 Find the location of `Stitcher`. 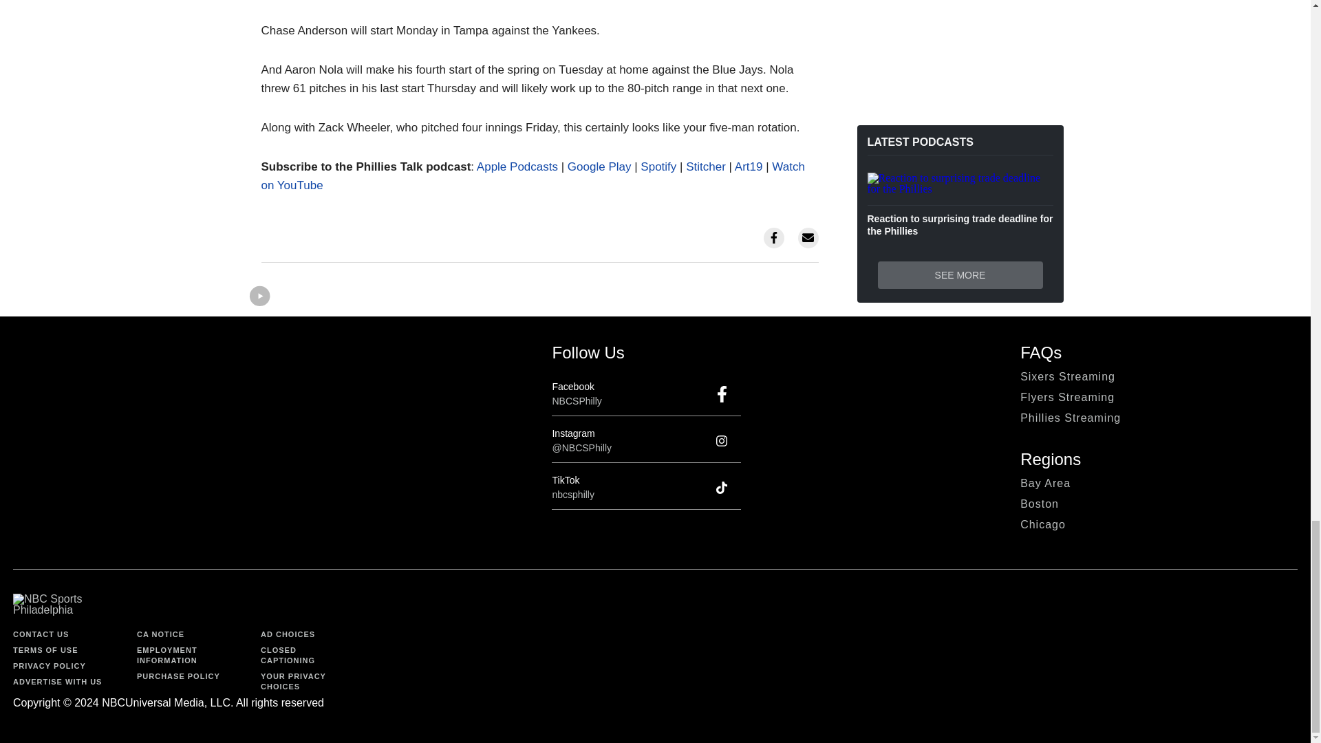

Stitcher is located at coordinates (705, 166).